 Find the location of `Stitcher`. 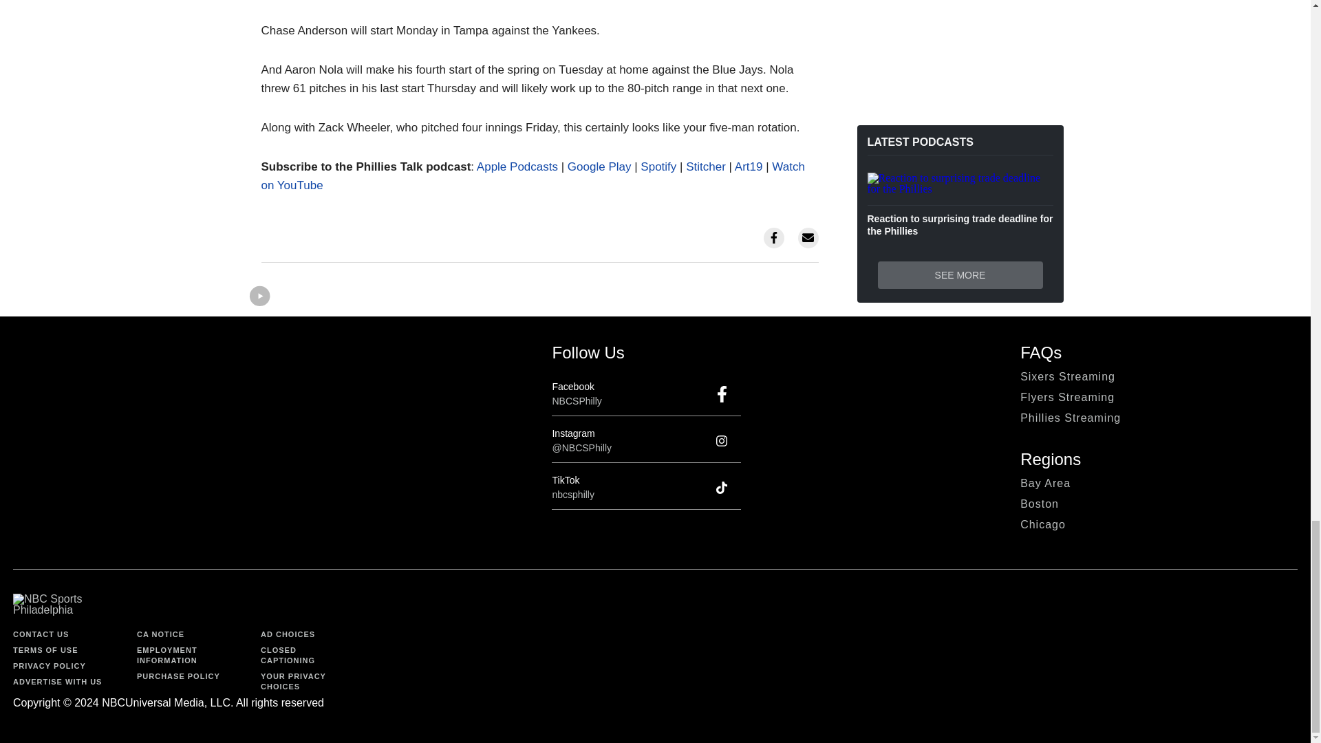

Stitcher is located at coordinates (705, 166).